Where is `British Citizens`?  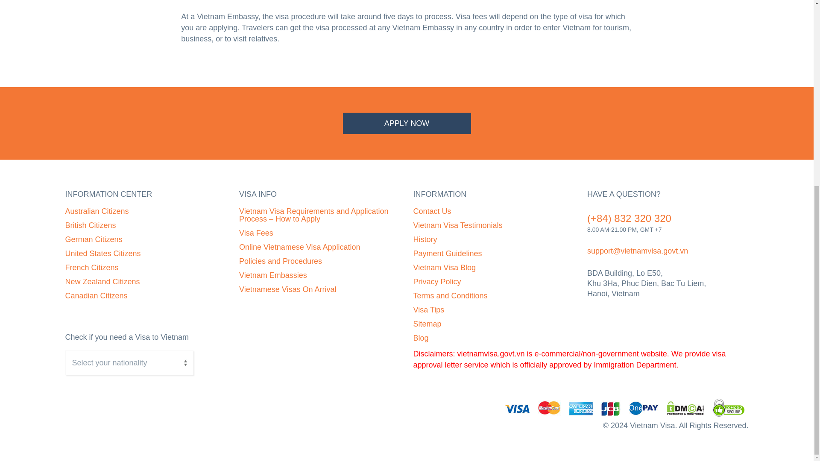 British Citizens is located at coordinates (90, 225).